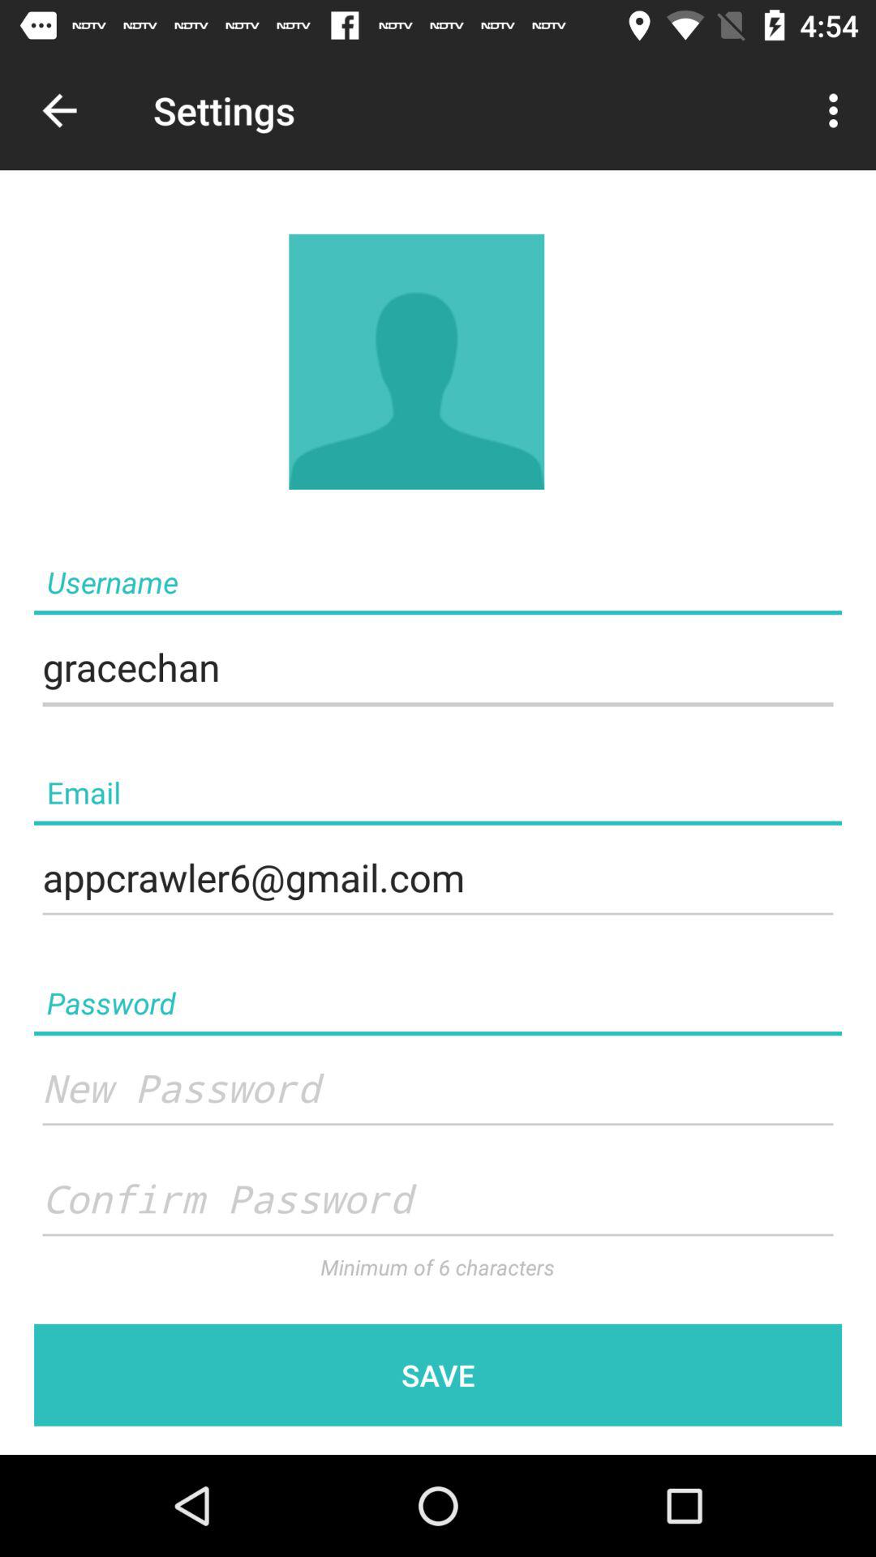 The width and height of the screenshot is (876, 1557). What do you see at coordinates (438, 877) in the screenshot?
I see `select text field which is below email on page` at bounding box center [438, 877].